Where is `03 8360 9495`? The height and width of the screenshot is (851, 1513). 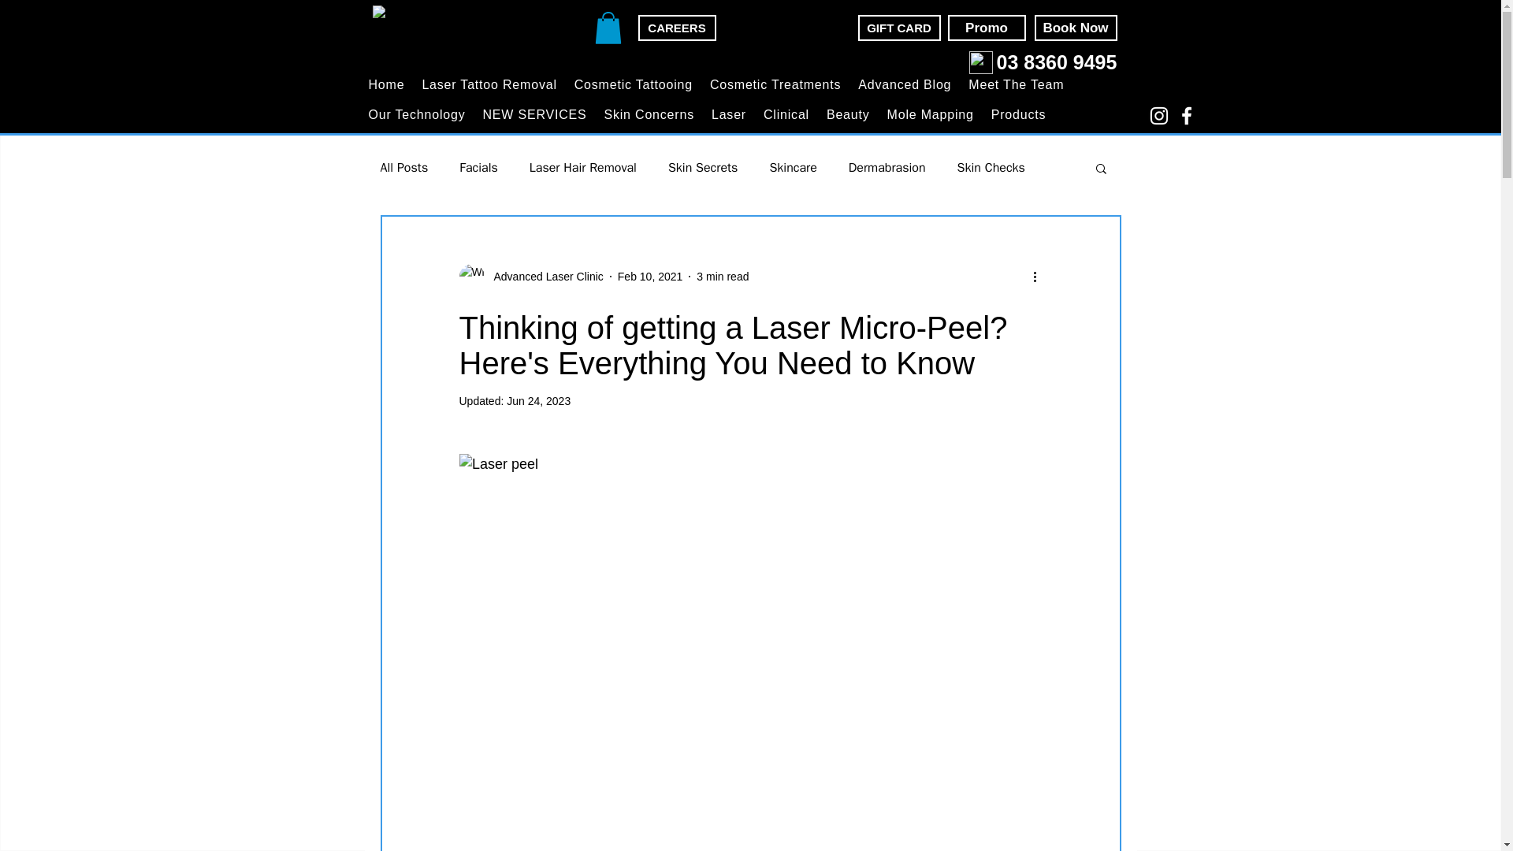 03 8360 9495 is located at coordinates (1056, 61).